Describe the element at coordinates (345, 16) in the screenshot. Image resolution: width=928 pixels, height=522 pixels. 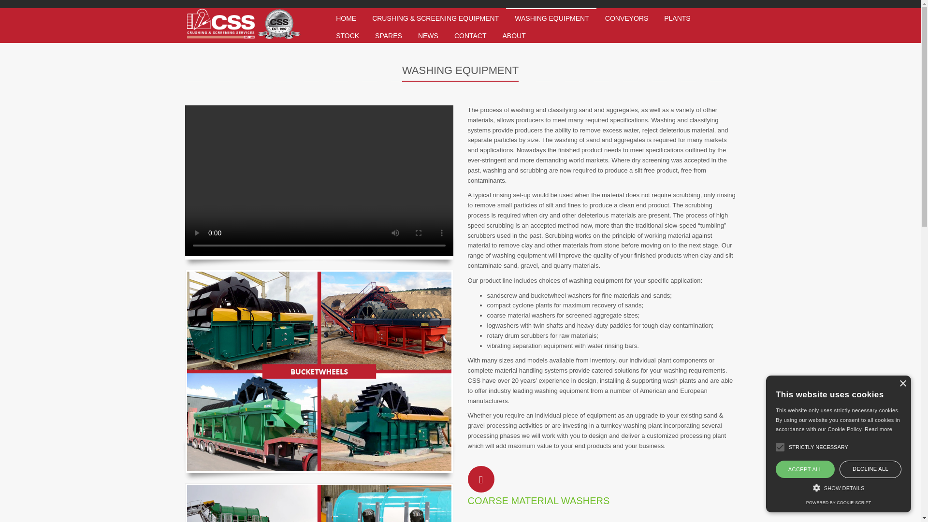
I see `HOME` at that location.